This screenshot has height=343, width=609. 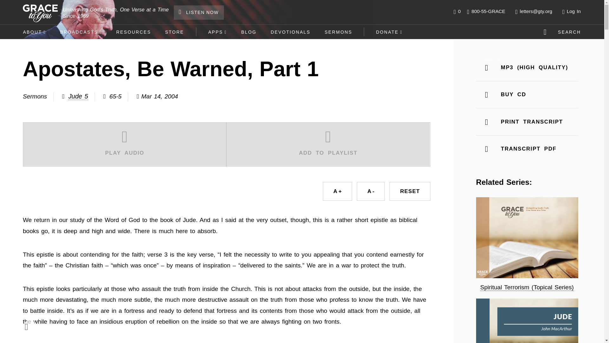 What do you see at coordinates (390, 32) in the screenshot?
I see `DONATE` at bounding box center [390, 32].